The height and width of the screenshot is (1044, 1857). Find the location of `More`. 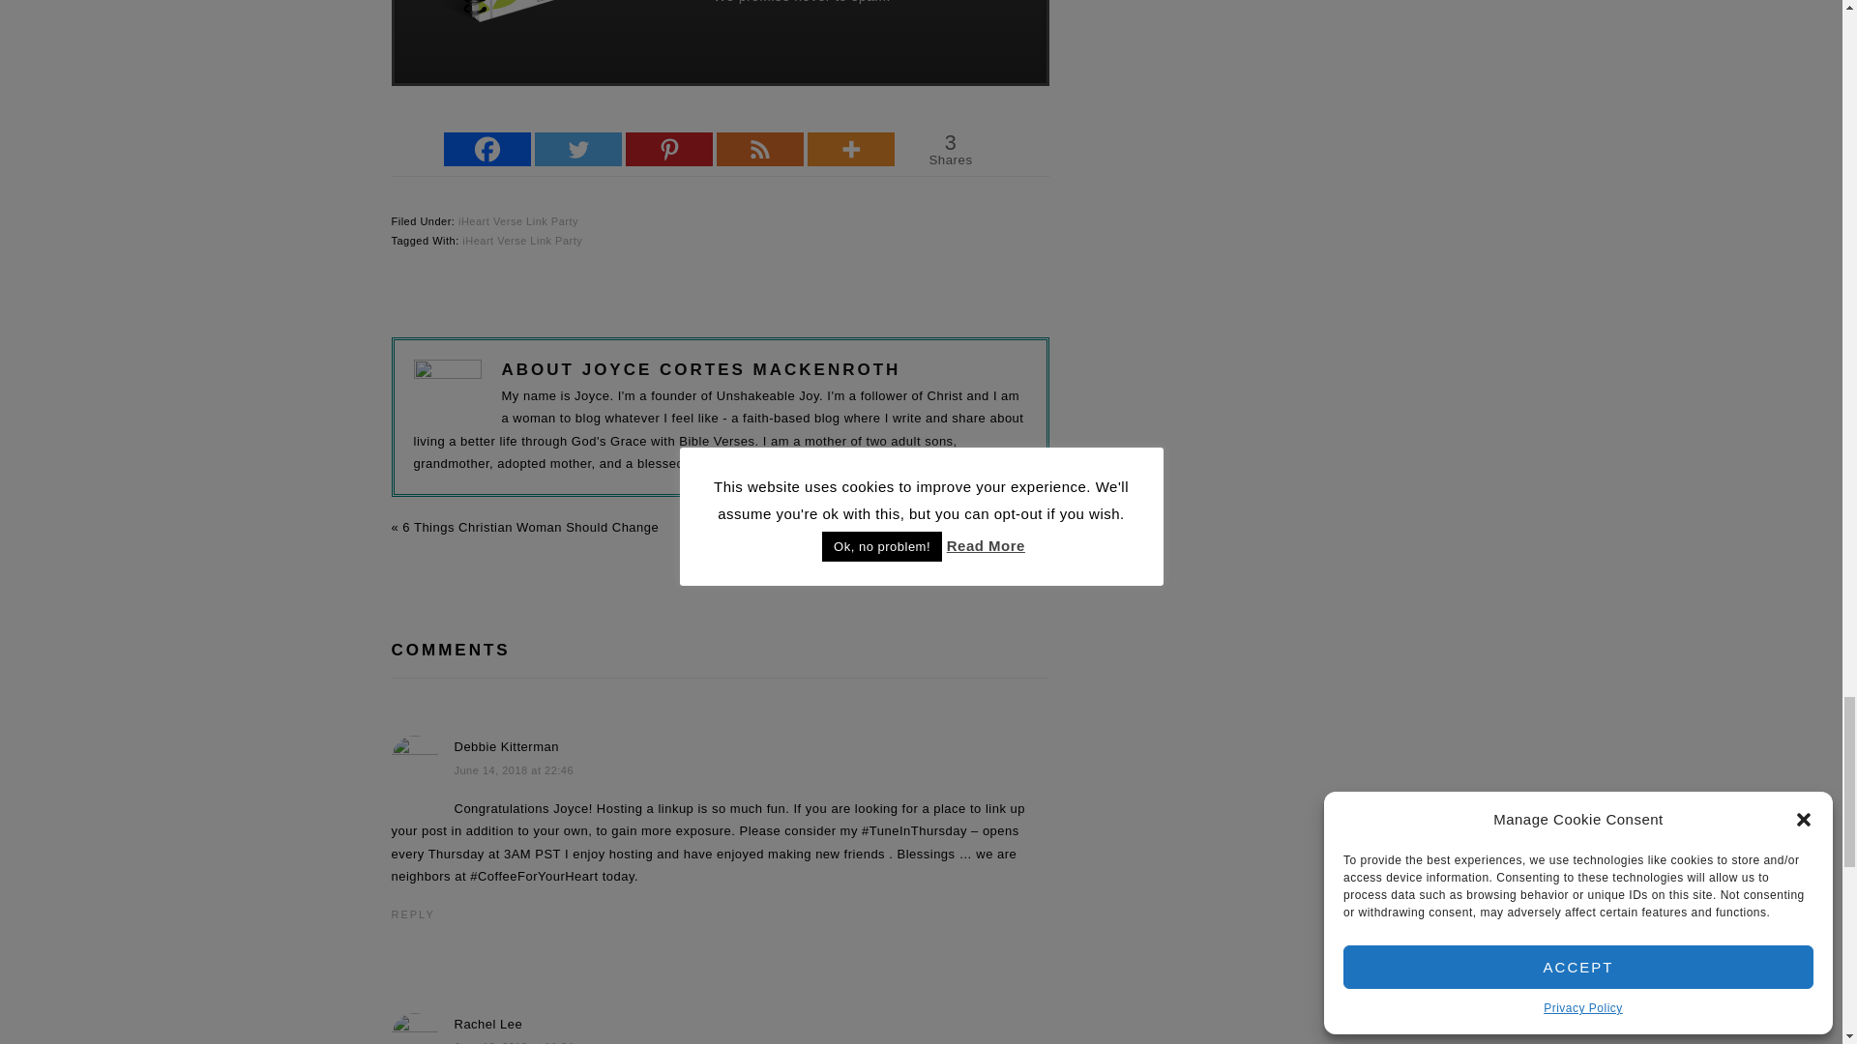

More is located at coordinates (851, 149).